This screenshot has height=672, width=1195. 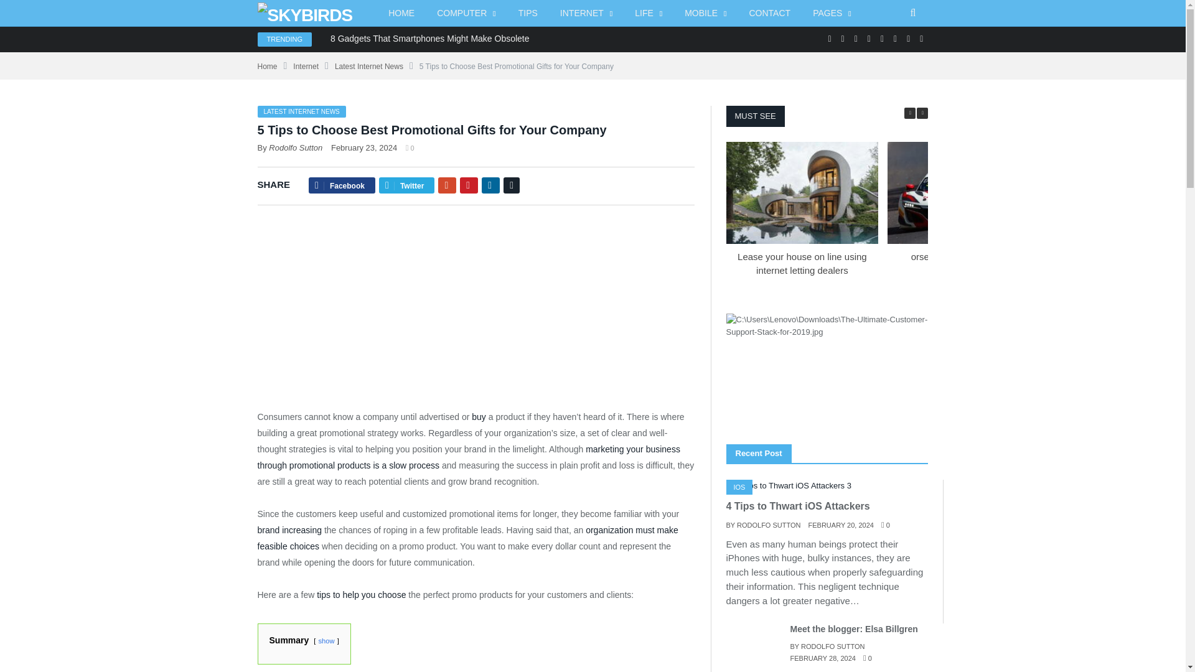 I want to click on MOBILE, so click(x=705, y=14).